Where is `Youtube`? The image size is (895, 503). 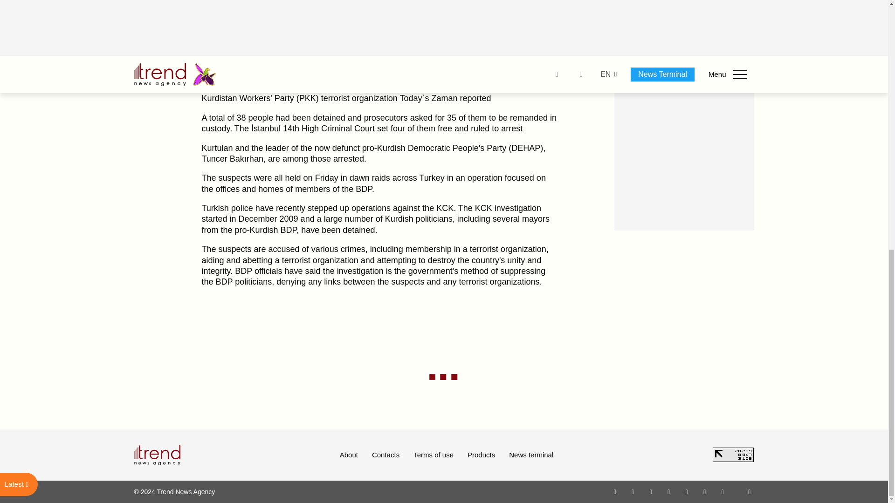 Youtube is located at coordinates (668, 491).